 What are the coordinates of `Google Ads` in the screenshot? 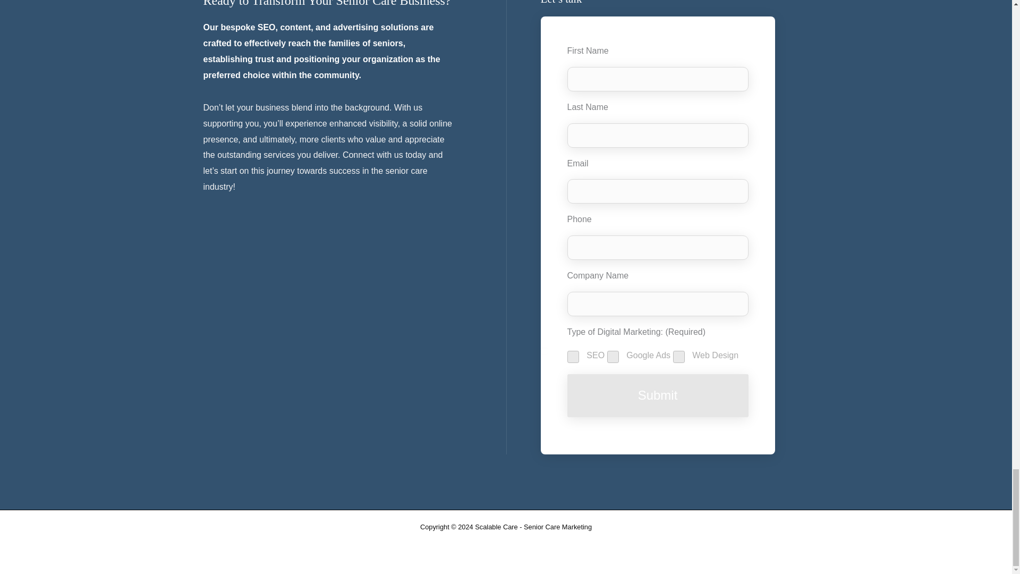 It's located at (544, 351).